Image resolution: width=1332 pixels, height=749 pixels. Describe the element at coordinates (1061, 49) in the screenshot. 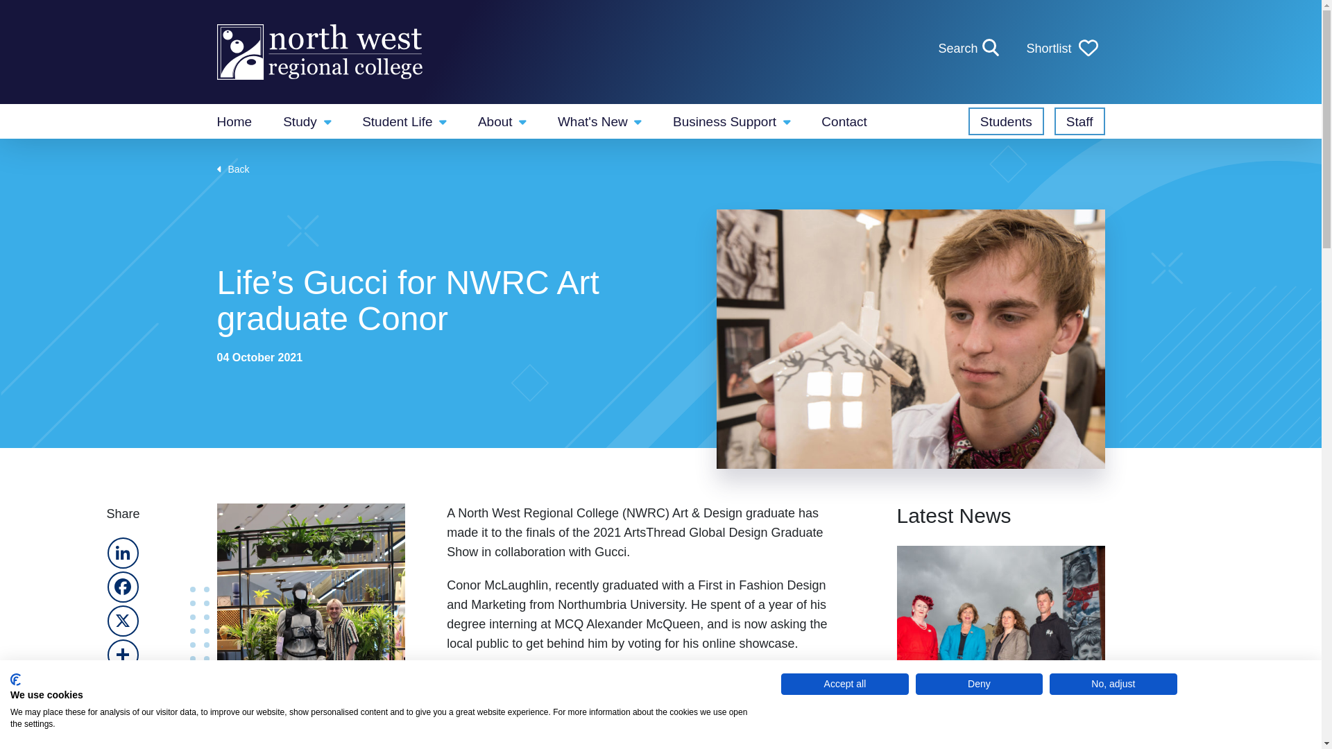

I see `Shortlist` at that location.